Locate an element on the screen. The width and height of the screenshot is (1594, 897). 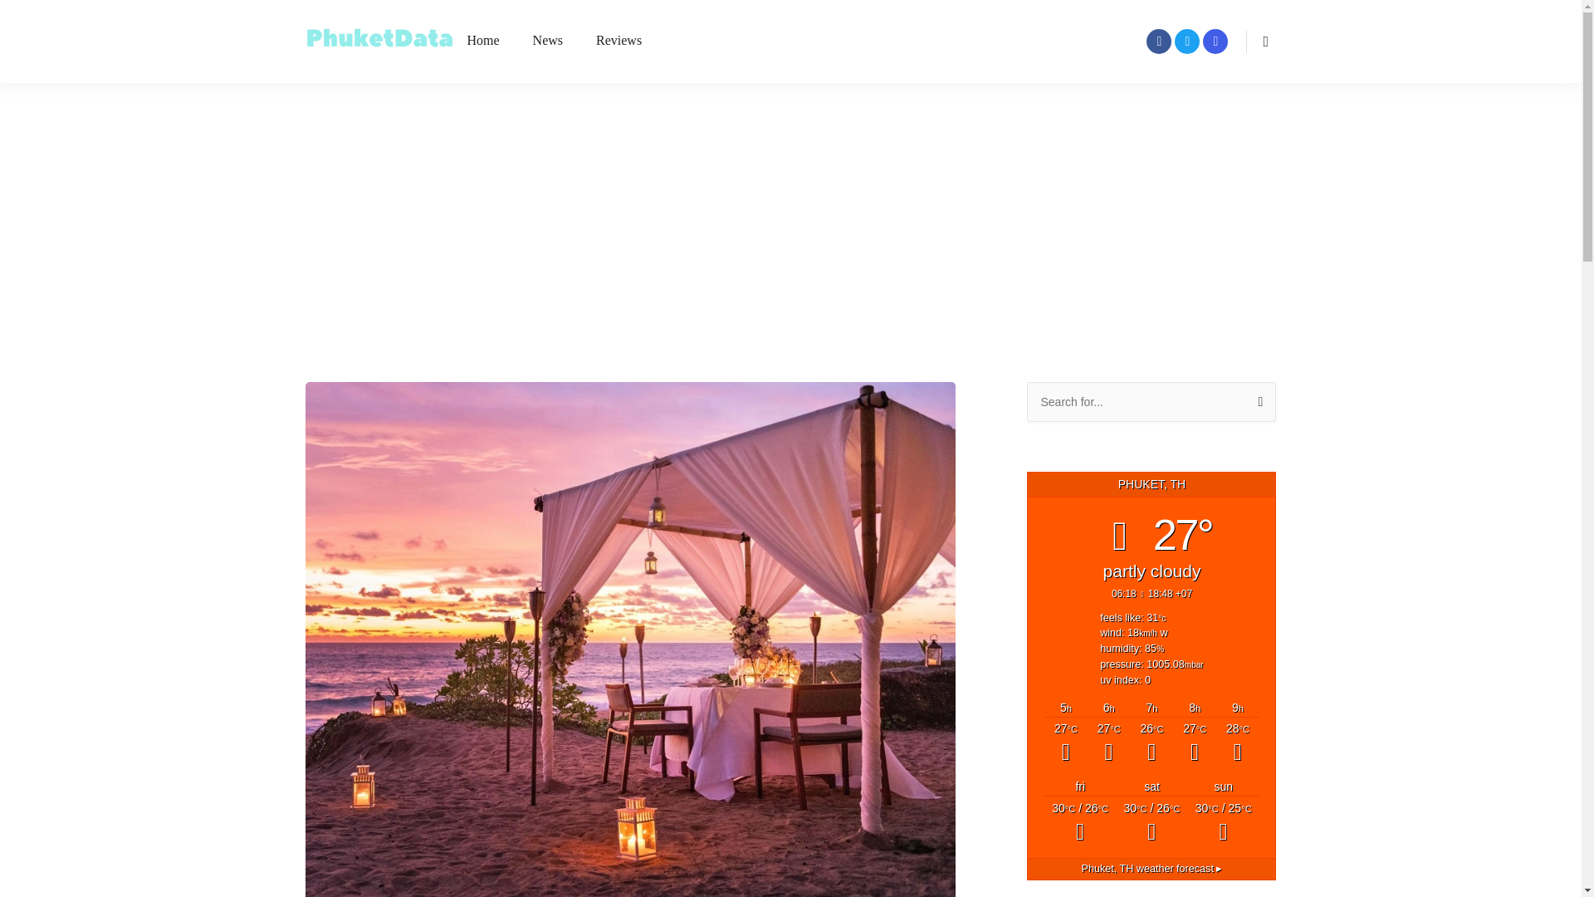
Reviews is located at coordinates (619, 42).